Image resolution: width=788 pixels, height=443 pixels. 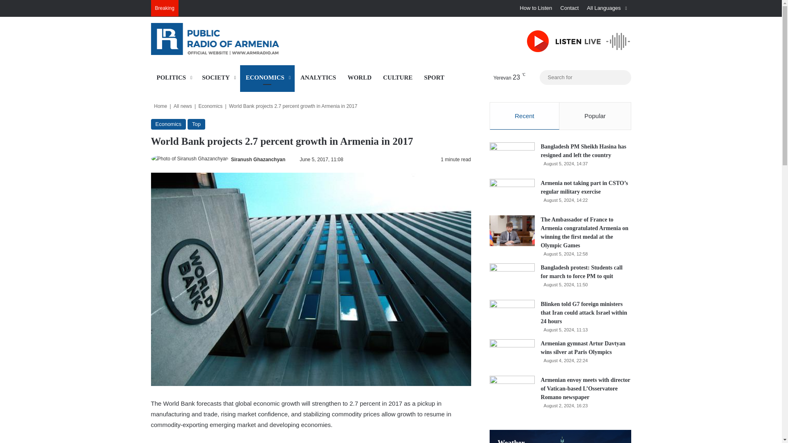 I want to click on All Languages, so click(x=607, y=8).